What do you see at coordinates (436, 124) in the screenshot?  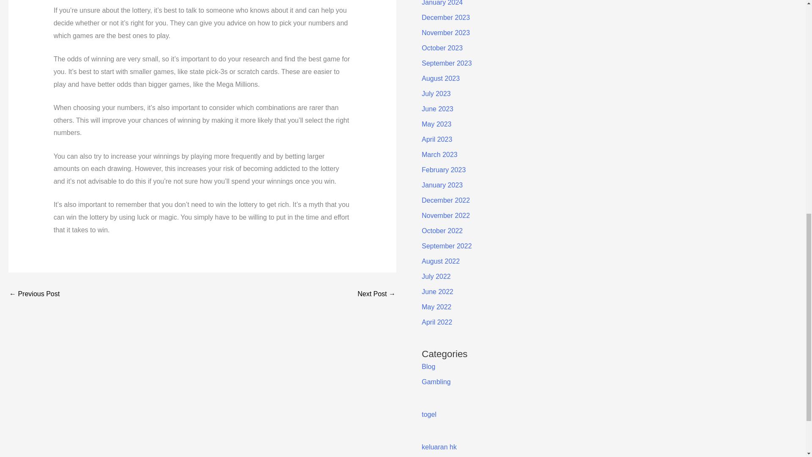 I see `May 2023` at bounding box center [436, 124].